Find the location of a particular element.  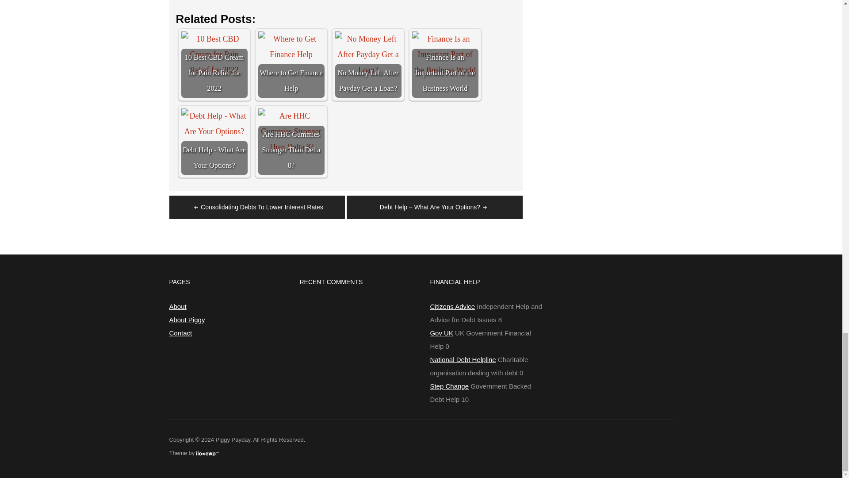

UK Government Financial Help is located at coordinates (441, 333).